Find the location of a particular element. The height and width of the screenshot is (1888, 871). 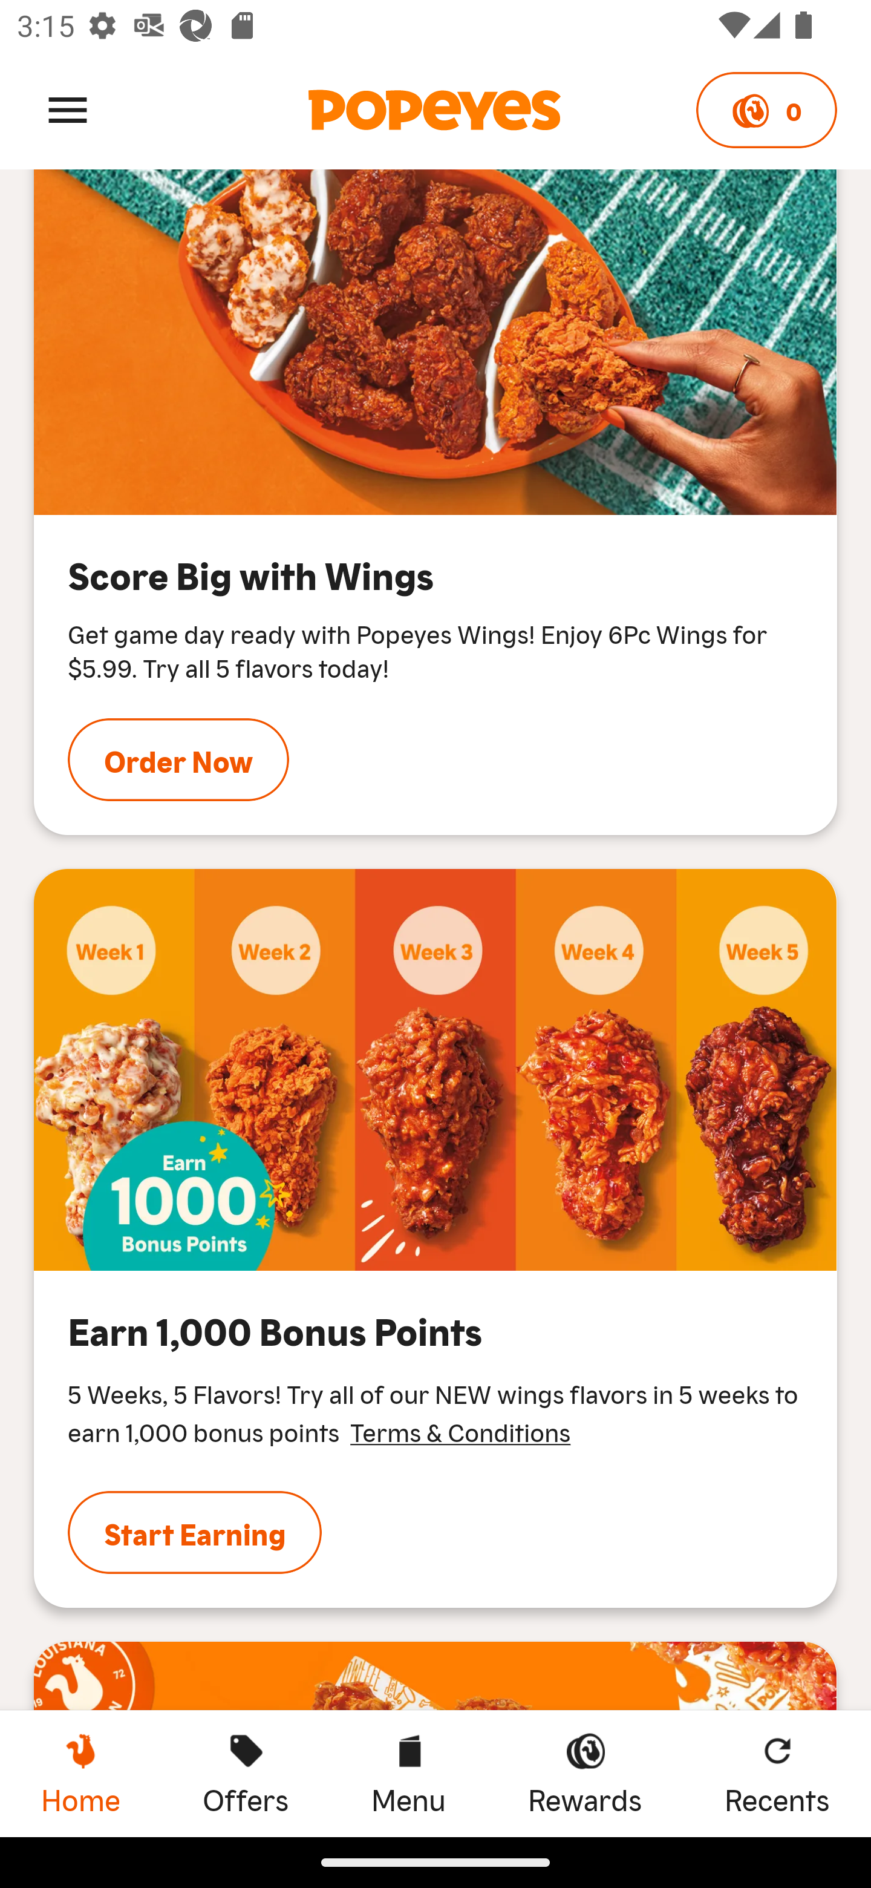

Order Now is located at coordinates (178, 759).